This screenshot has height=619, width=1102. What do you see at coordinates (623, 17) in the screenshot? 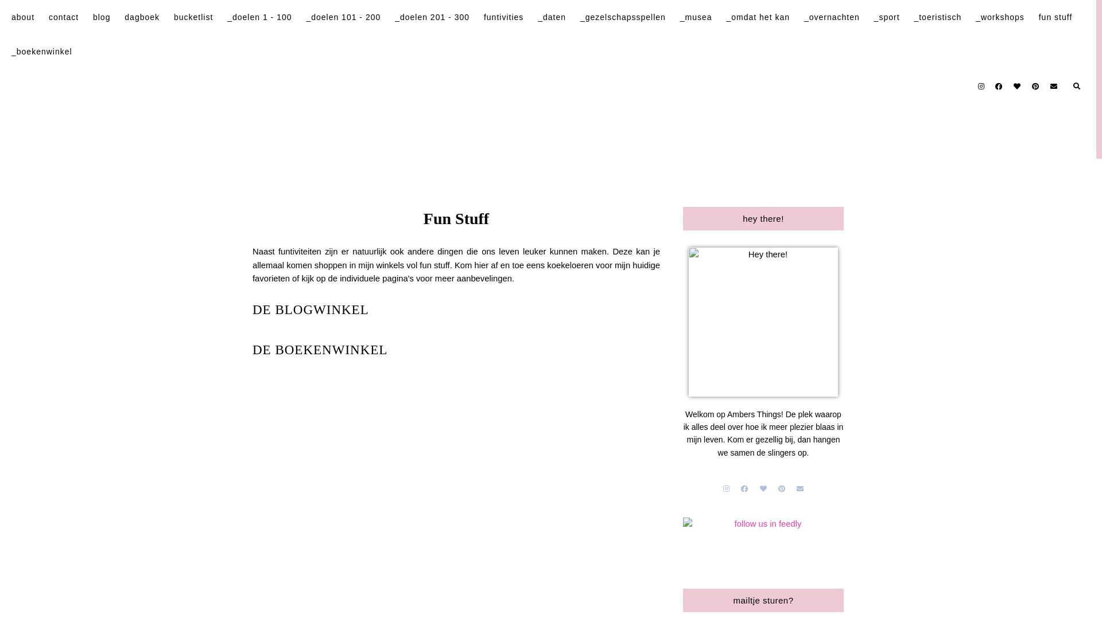
I see `_gezelschapsspellen` at bounding box center [623, 17].